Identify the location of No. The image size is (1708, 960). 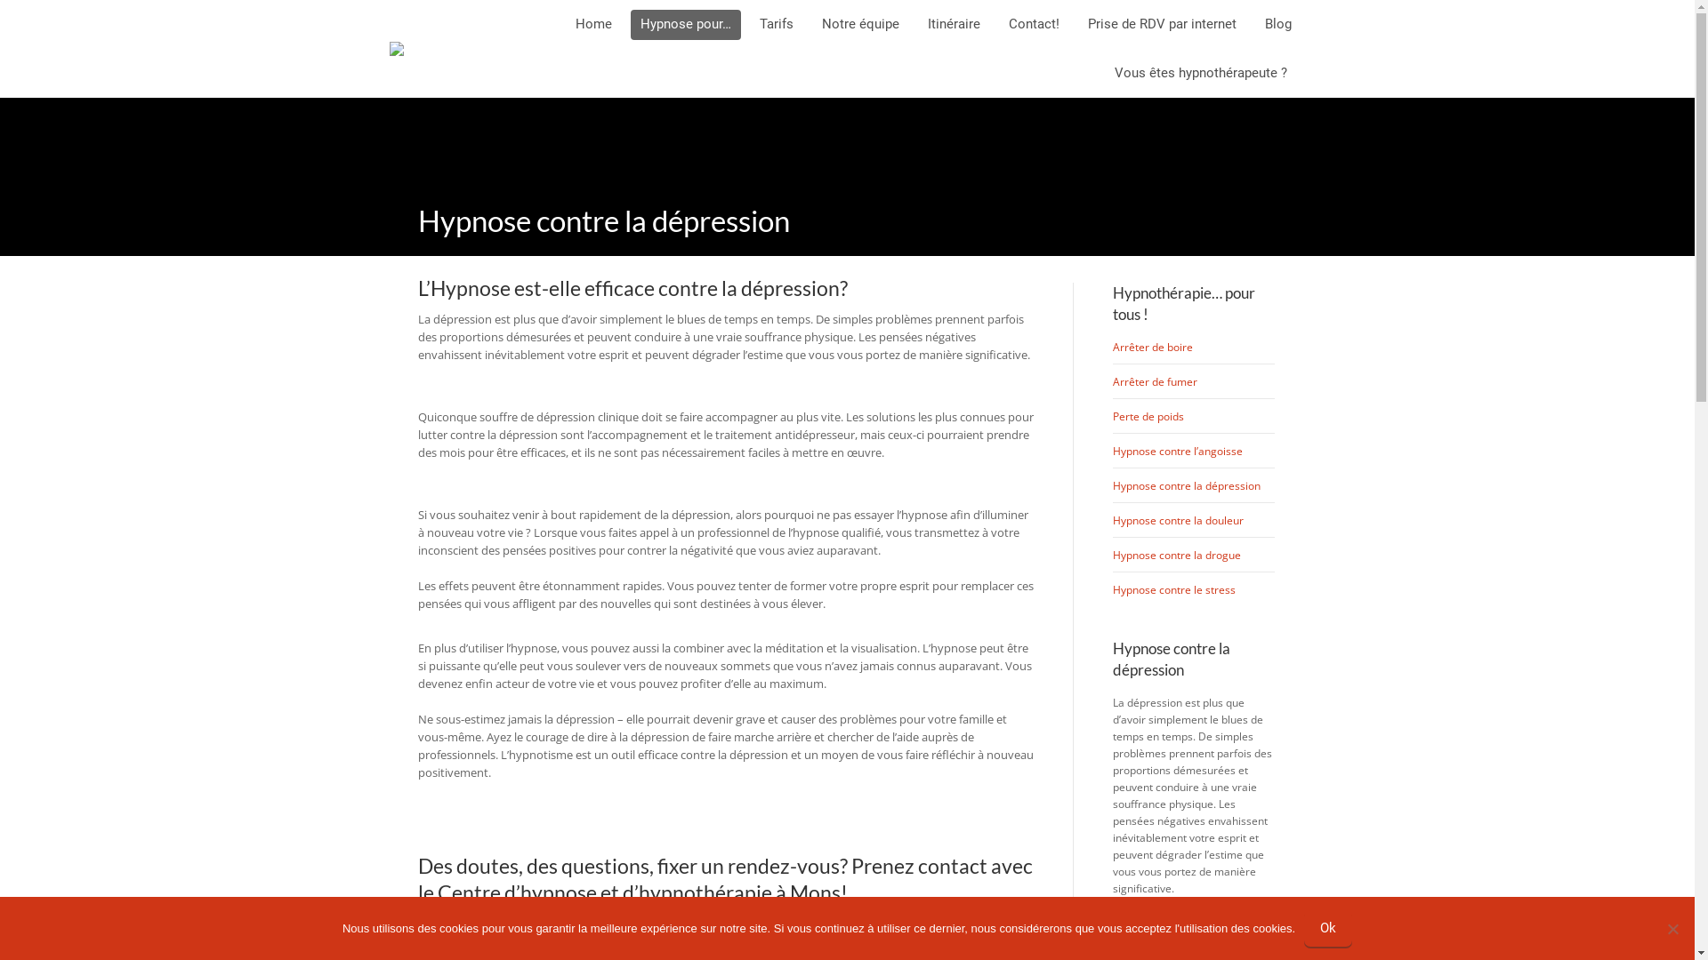
(1672, 928).